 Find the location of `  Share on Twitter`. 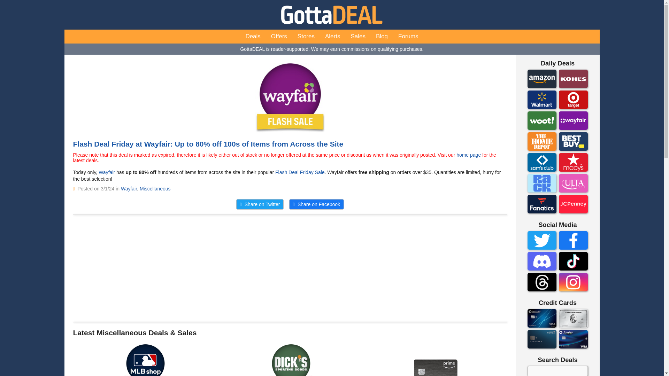

  Share on Twitter is located at coordinates (260, 204).